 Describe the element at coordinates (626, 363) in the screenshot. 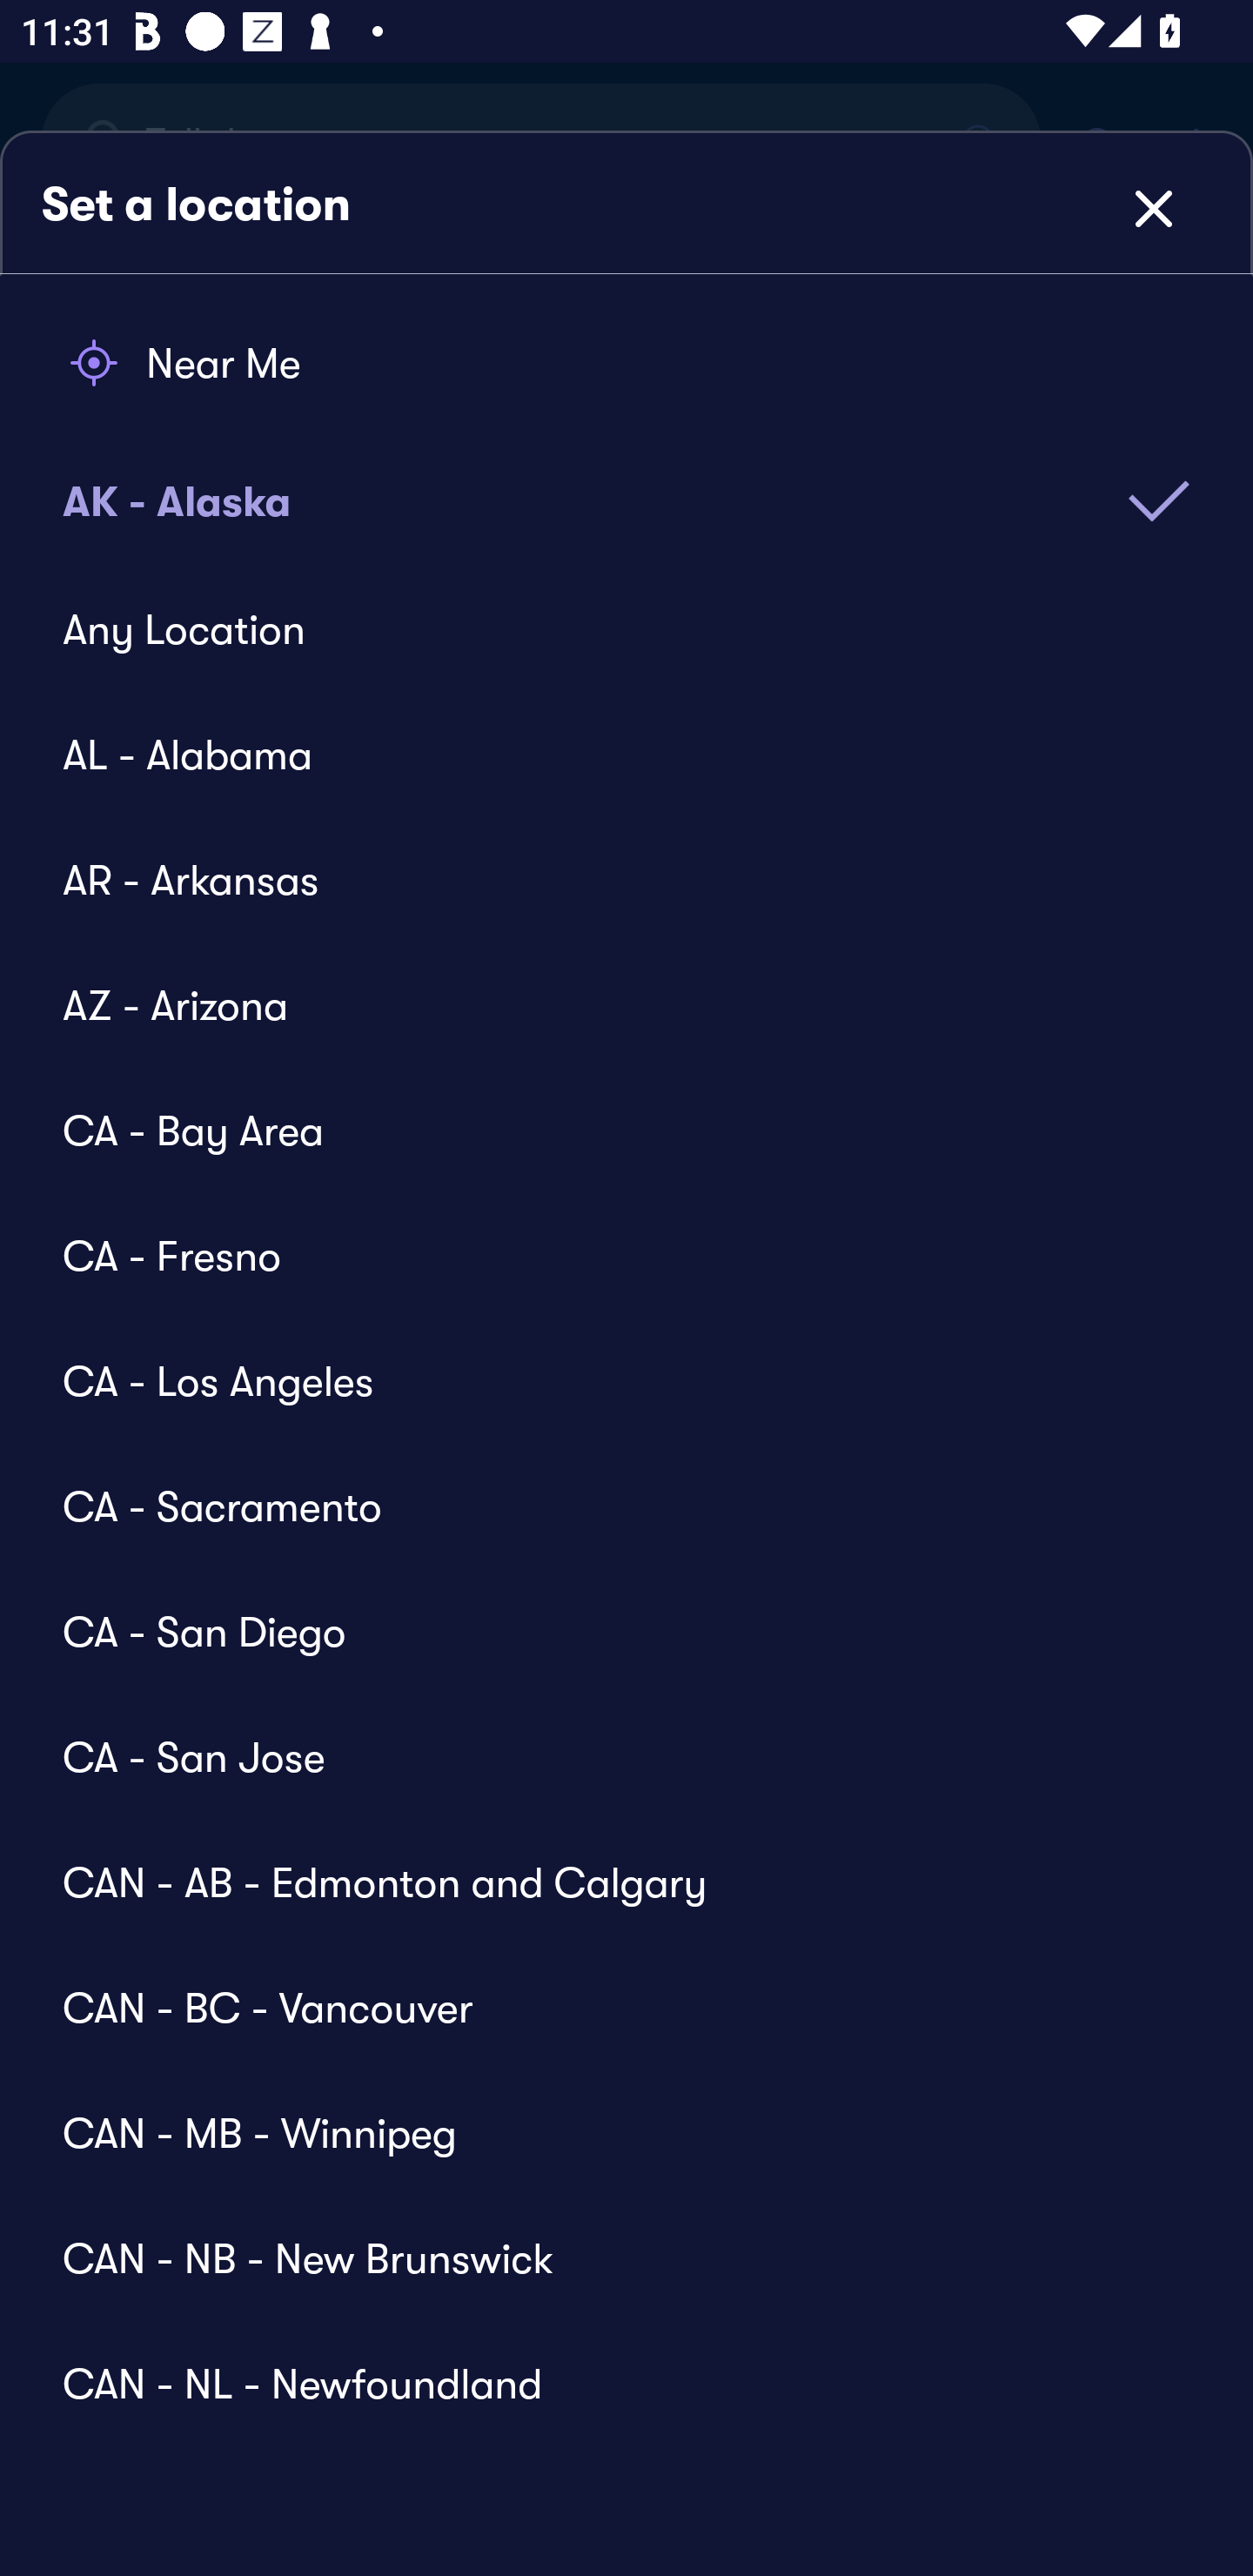

I see `Near Me` at that location.